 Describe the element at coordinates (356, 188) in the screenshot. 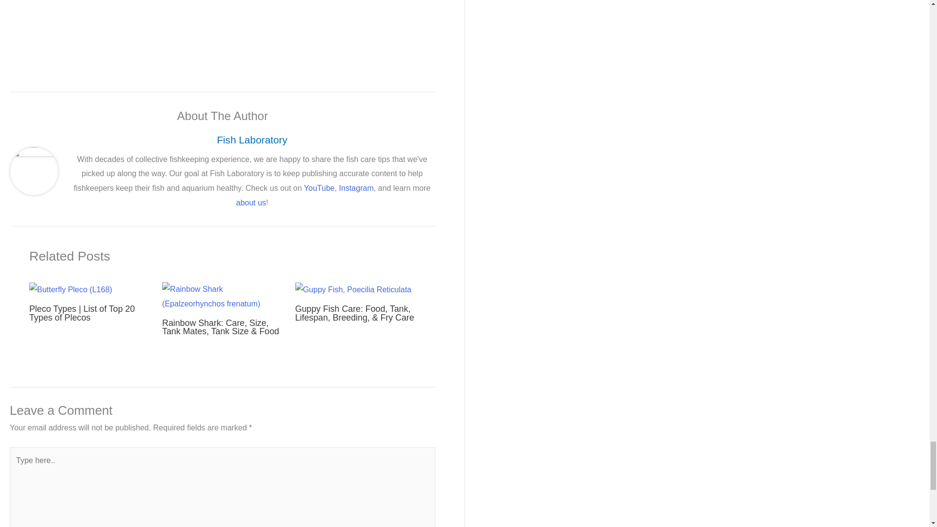

I see `Instagram` at that location.